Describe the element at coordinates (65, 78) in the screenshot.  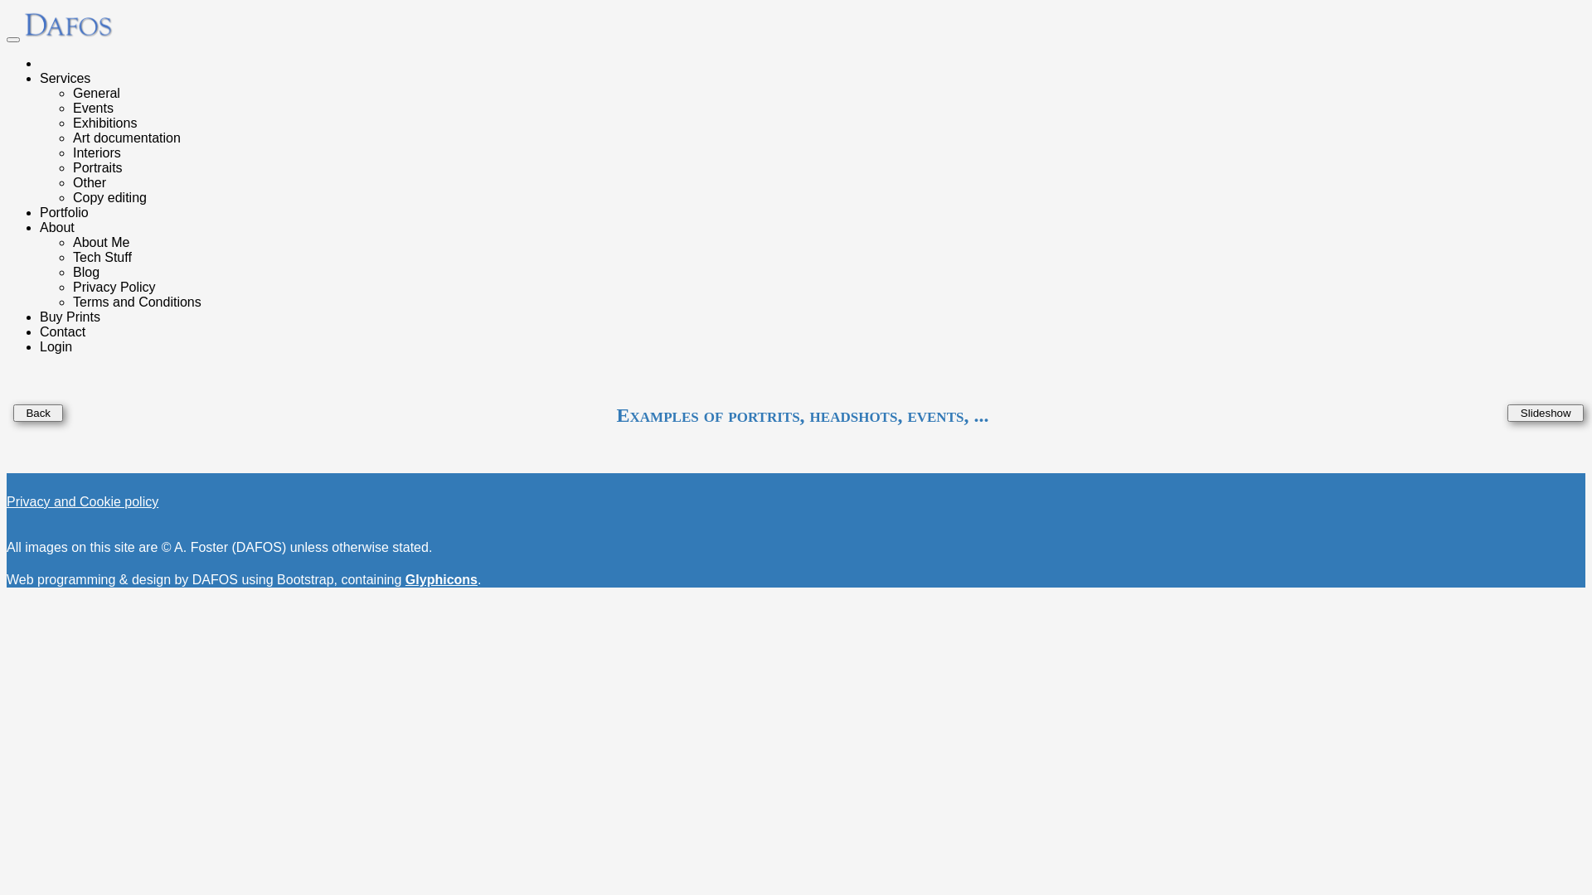
I see `Services` at that location.